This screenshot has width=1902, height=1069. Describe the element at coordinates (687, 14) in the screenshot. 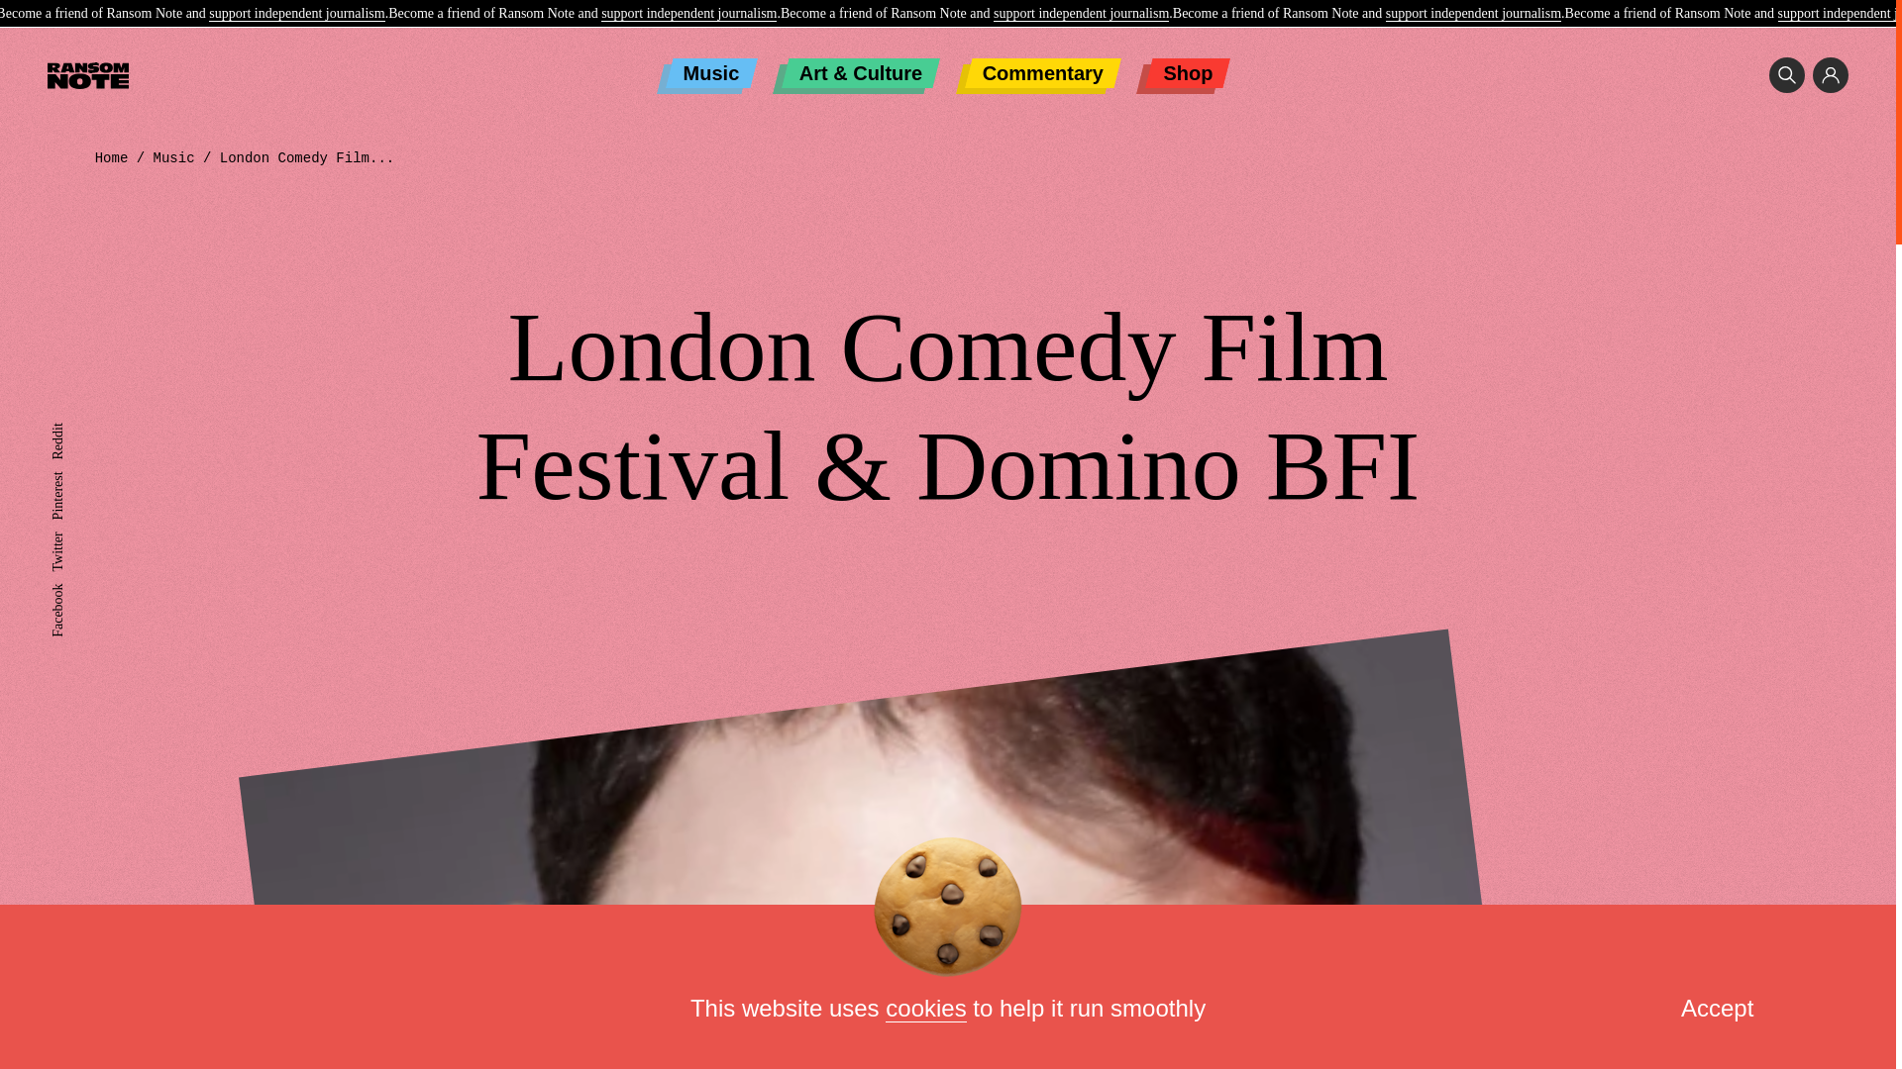

I see `support independent journalism` at that location.